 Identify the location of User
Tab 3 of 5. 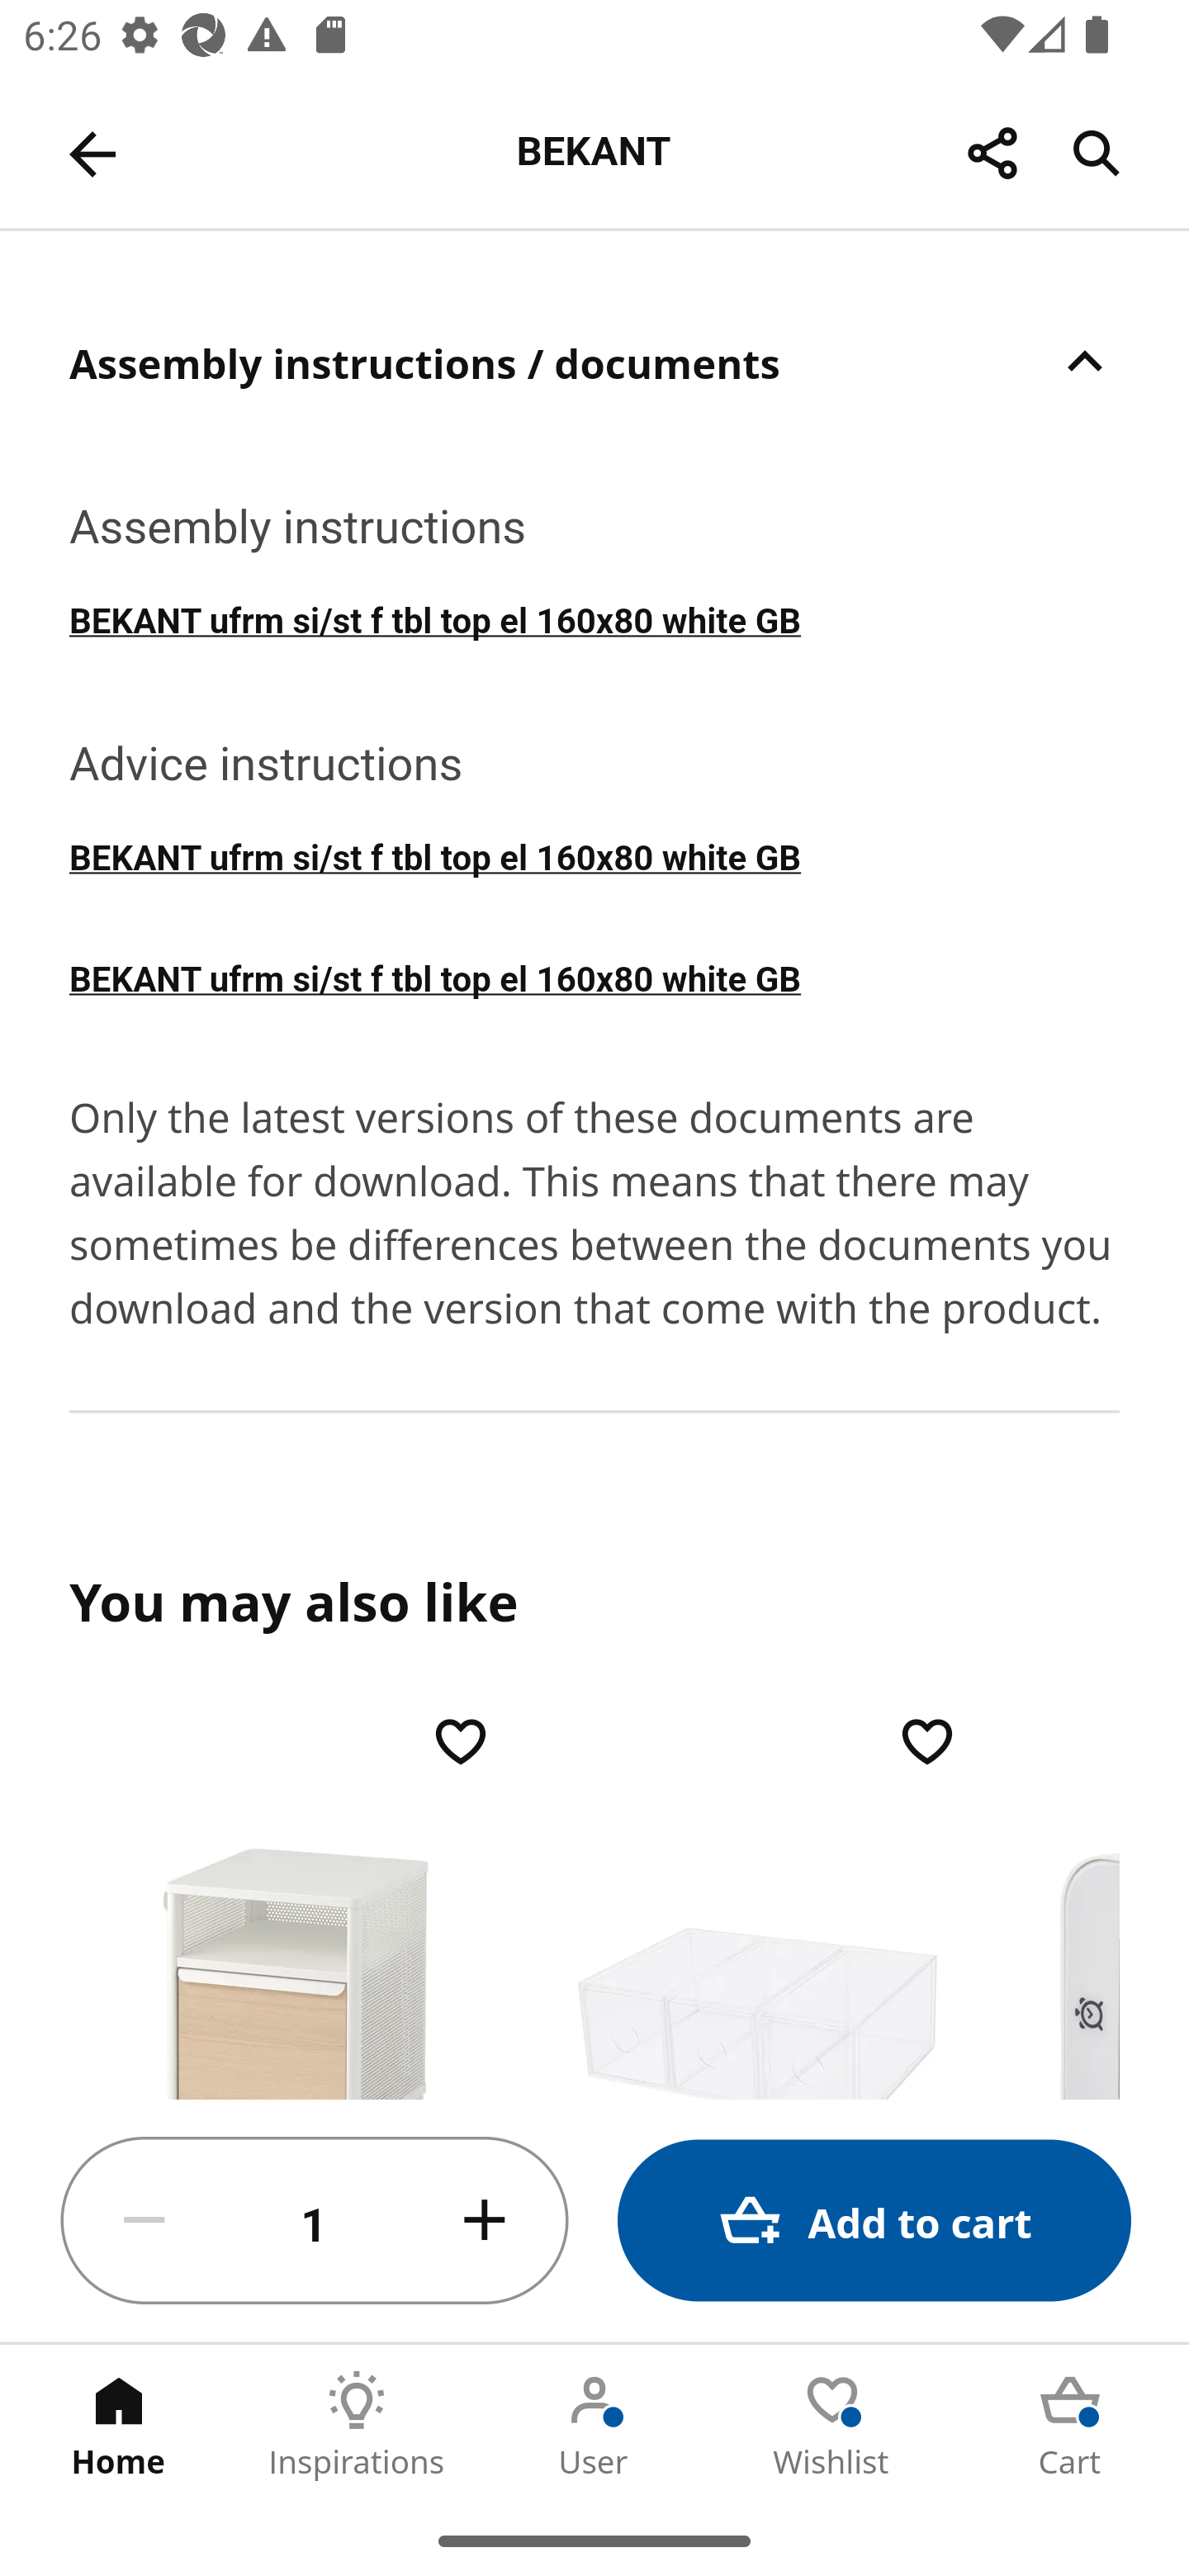
(594, 2425).